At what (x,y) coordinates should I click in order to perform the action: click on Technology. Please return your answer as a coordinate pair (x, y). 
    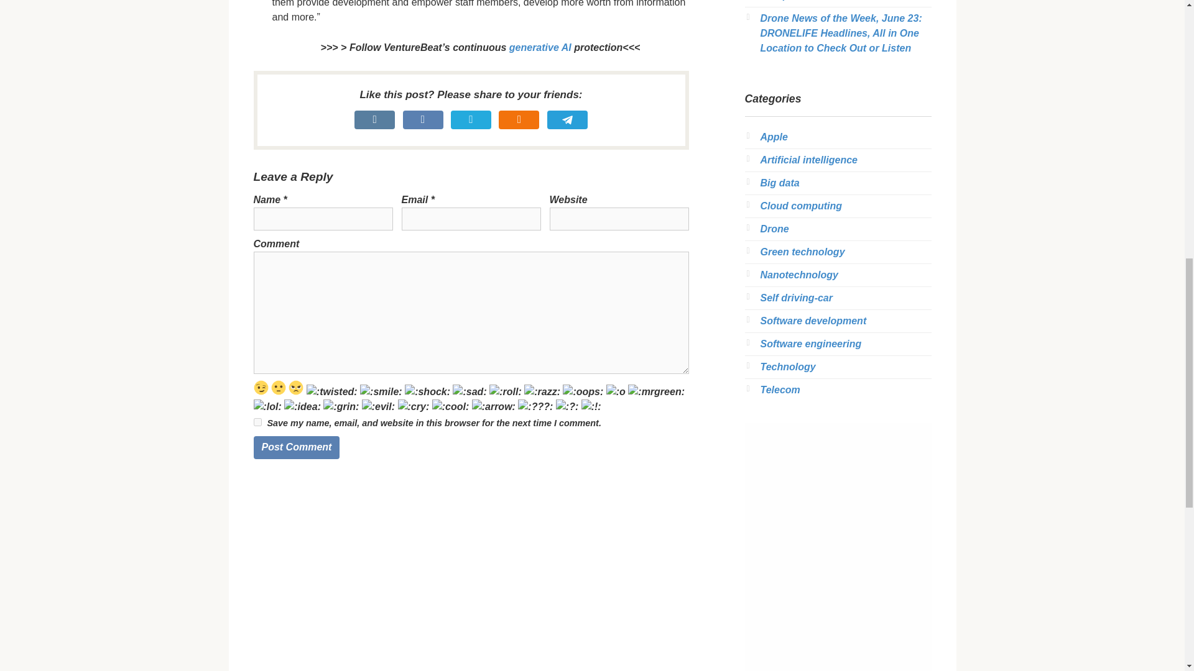
    Looking at the image, I should click on (787, 367).